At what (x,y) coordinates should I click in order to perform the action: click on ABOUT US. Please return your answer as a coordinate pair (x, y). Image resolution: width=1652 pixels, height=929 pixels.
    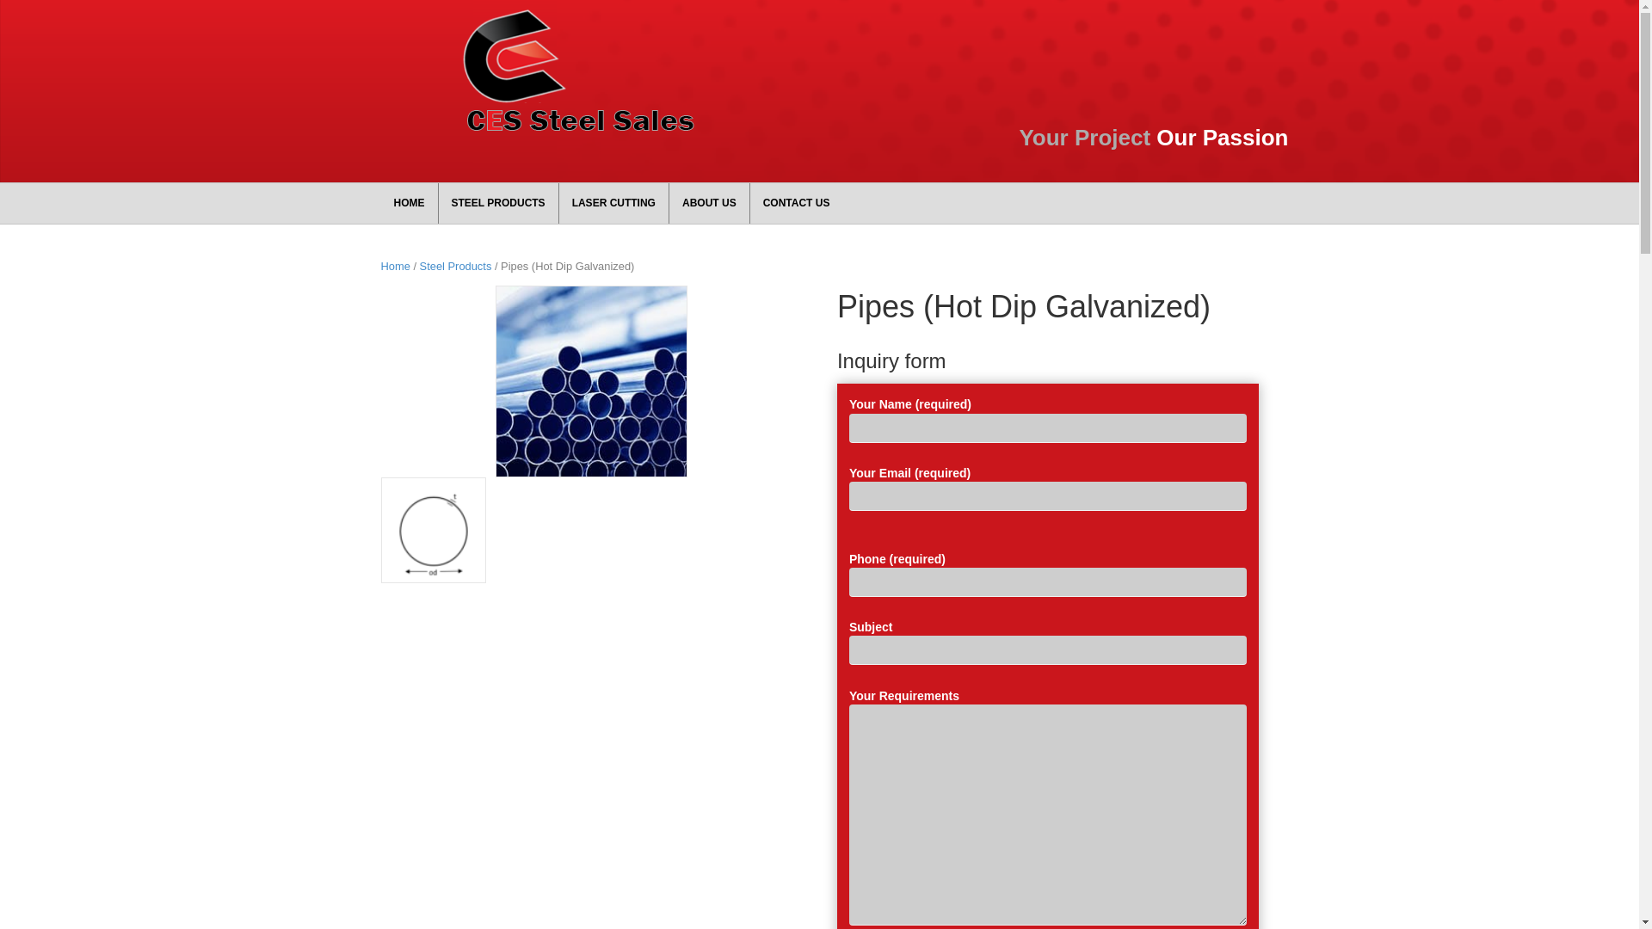
    Looking at the image, I should click on (709, 203).